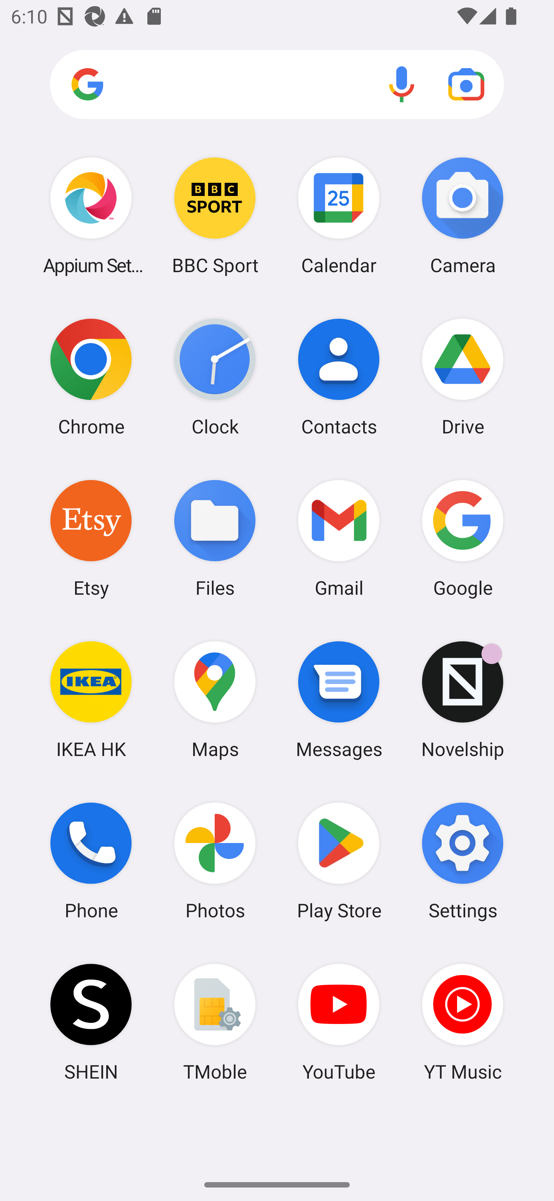 This screenshot has height=1201, width=554. Describe the element at coordinates (215, 216) in the screenshot. I see `BBC Sport` at that location.